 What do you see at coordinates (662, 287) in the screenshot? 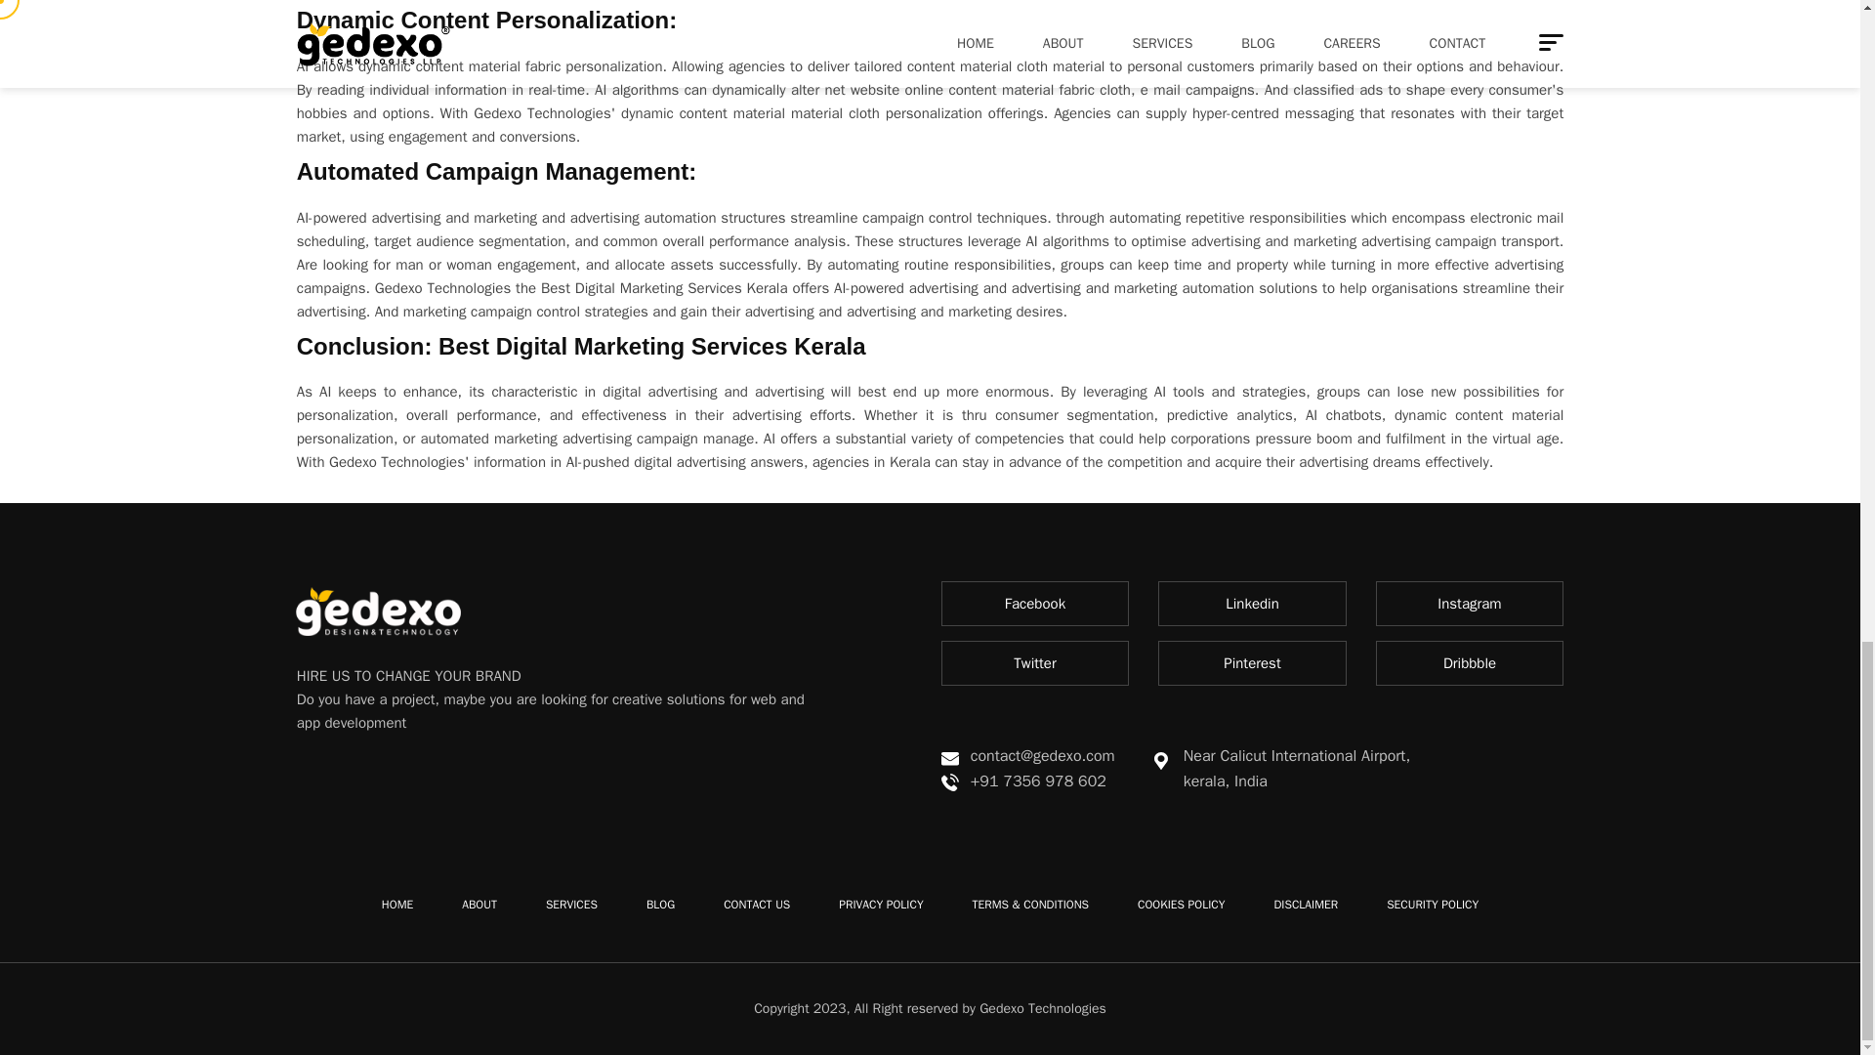
I see `Best Digital Marketing Services Kerala` at bounding box center [662, 287].